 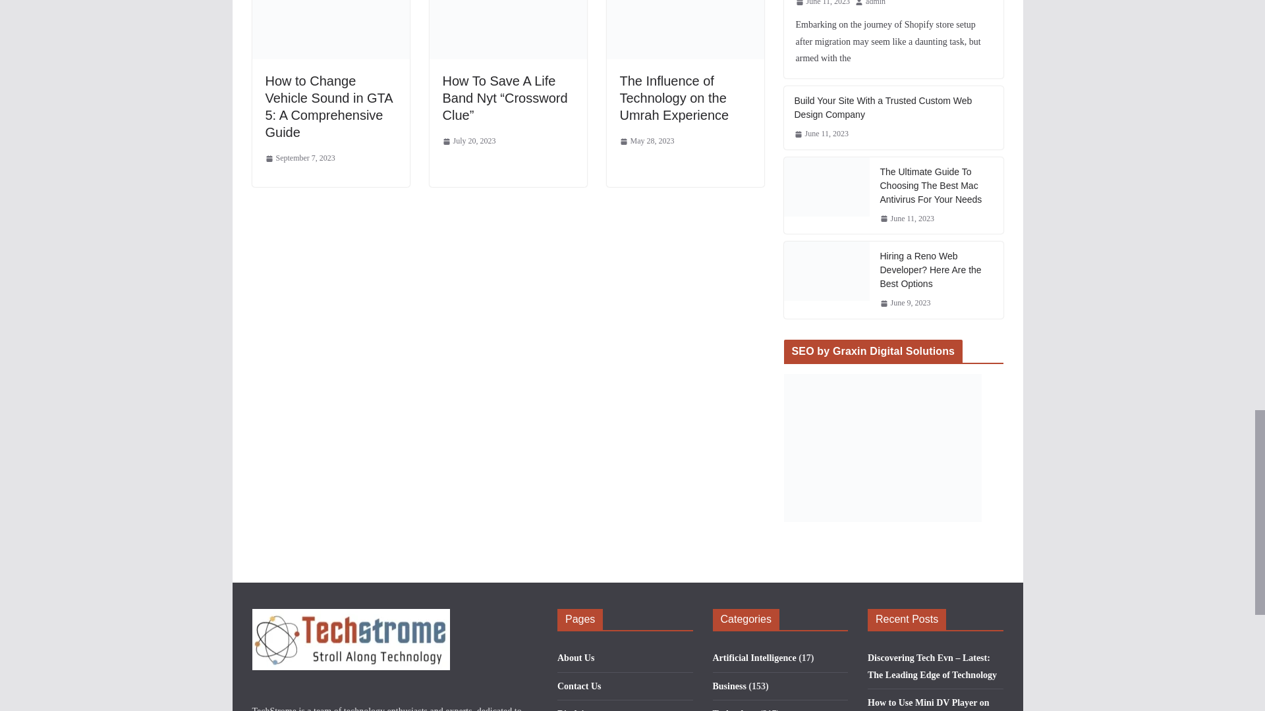 I want to click on 8:04 pm, so click(x=299, y=158).